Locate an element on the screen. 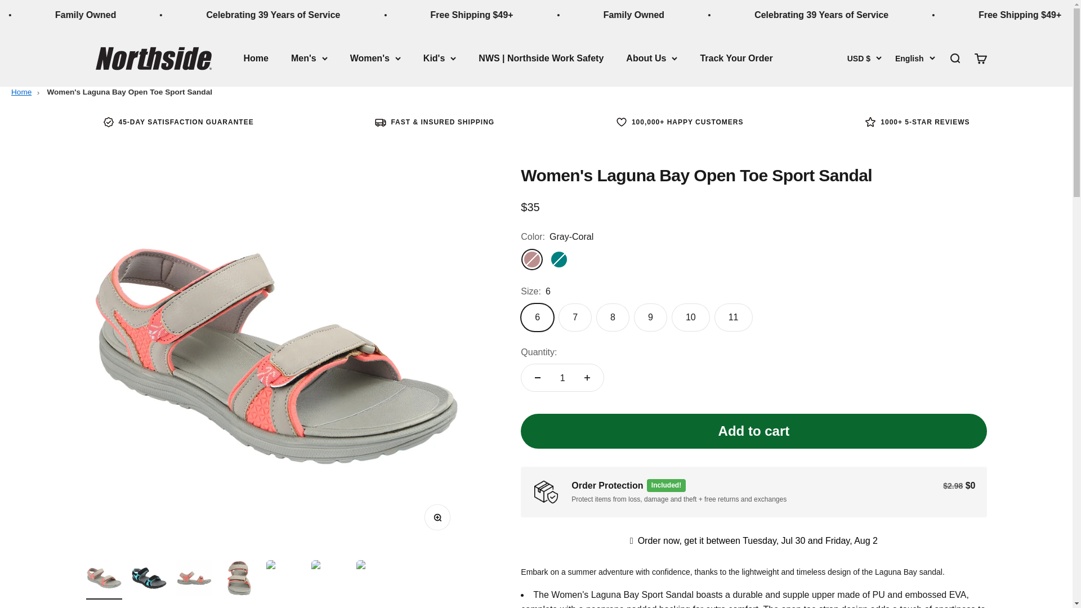 Image resolution: width=1081 pixels, height=608 pixels. Home is located at coordinates (21, 91).